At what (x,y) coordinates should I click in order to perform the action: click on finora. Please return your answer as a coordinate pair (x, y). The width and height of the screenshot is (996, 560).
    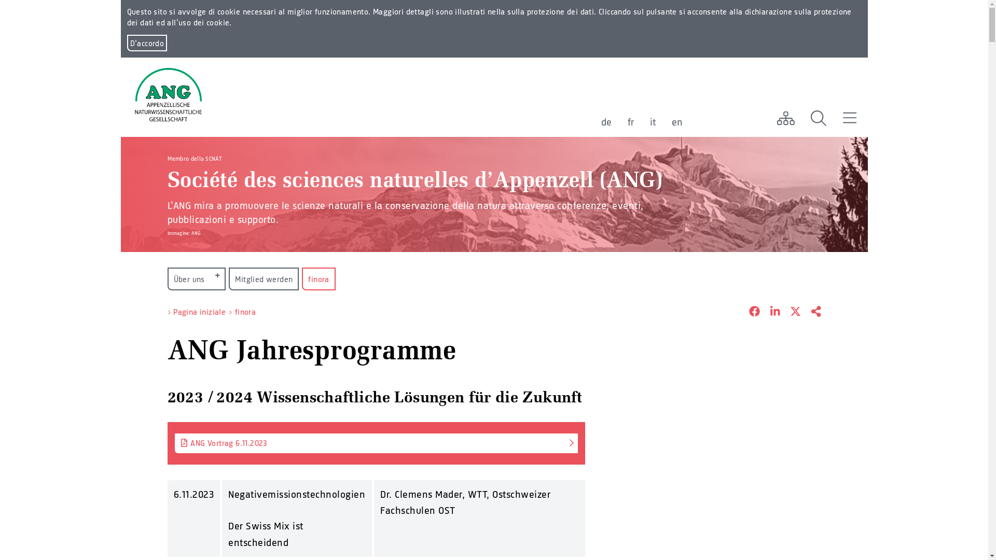
    Looking at the image, I should click on (245, 312).